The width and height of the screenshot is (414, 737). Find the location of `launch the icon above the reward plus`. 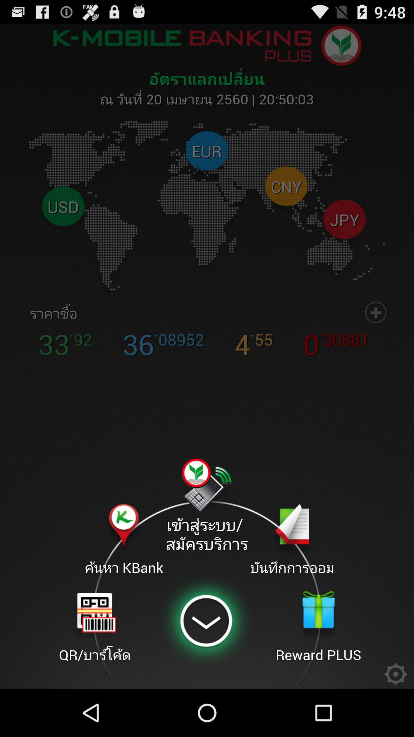

launch the icon above the reward plus is located at coordinates (292, 540).